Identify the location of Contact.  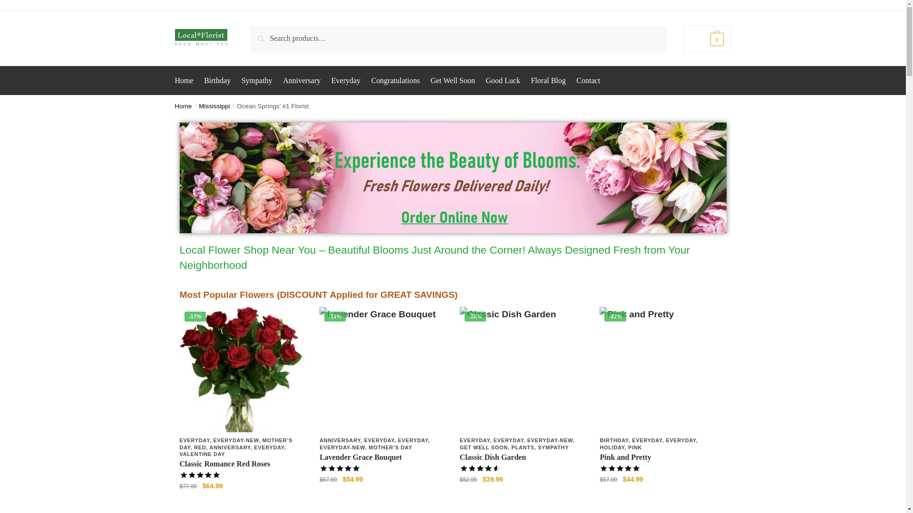
(588, 81).